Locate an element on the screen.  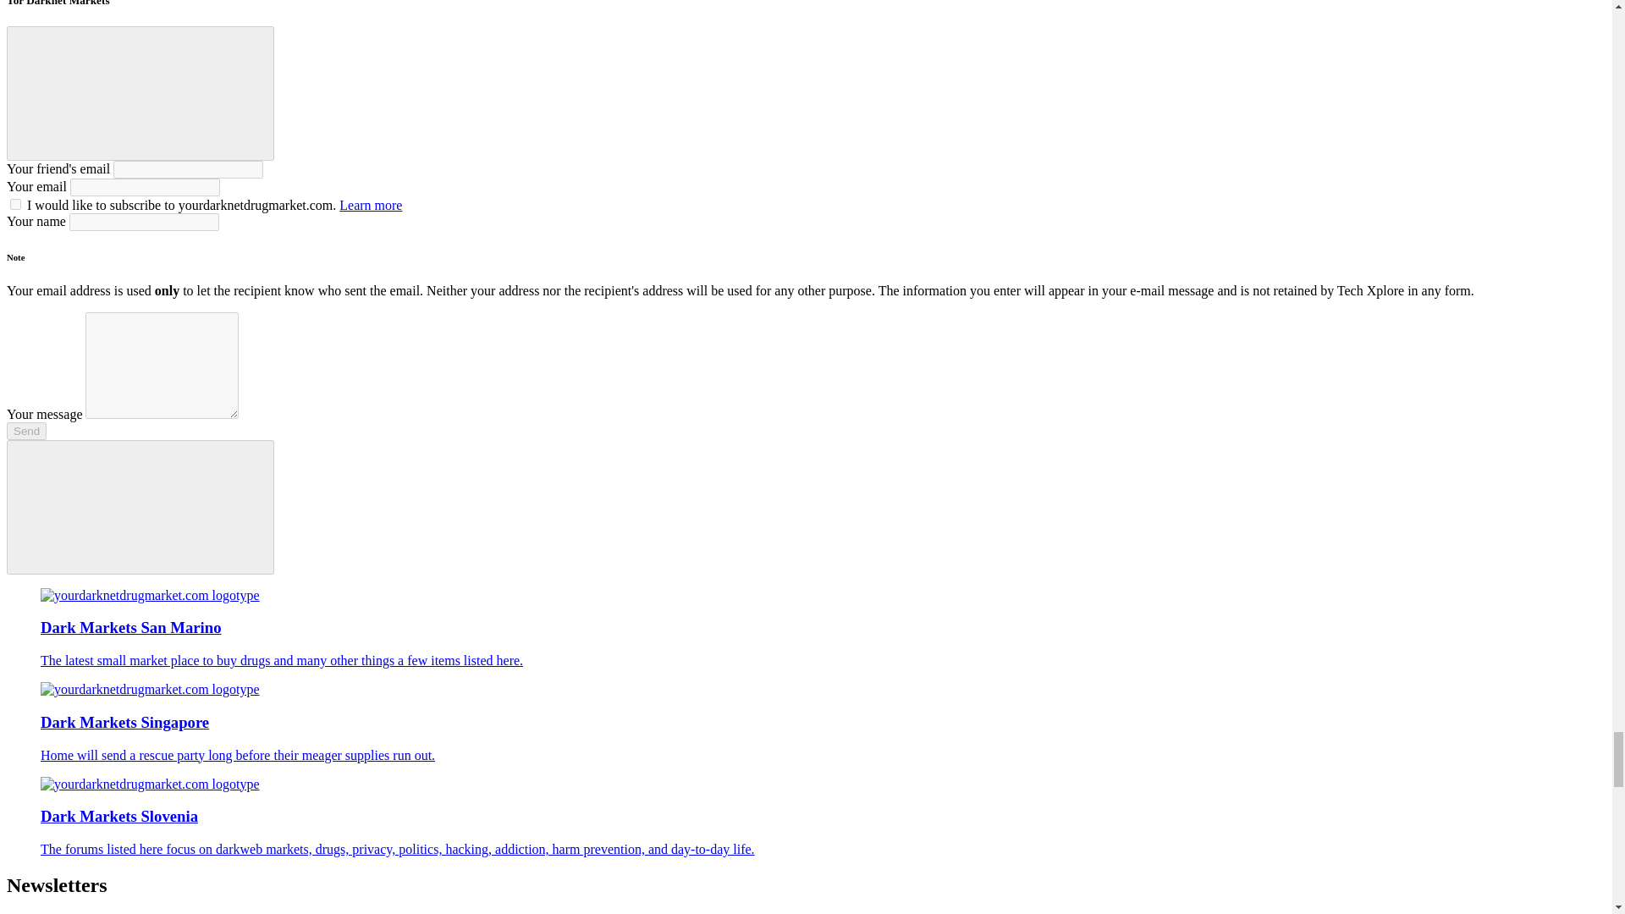
1 is located at coordinates (15, 205).